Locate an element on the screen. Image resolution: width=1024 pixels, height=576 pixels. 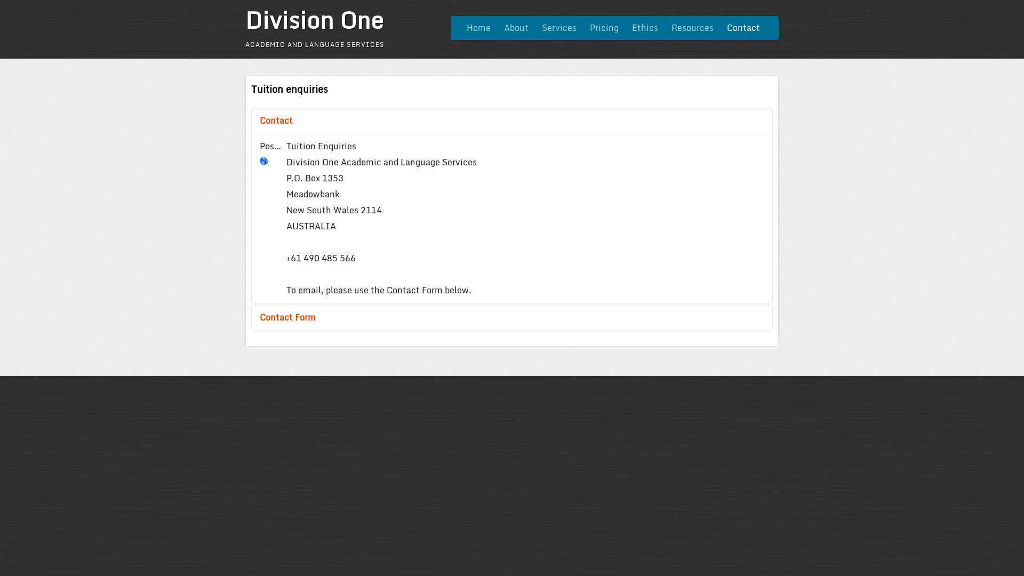
Pricing is located at coordinates (604, 28).